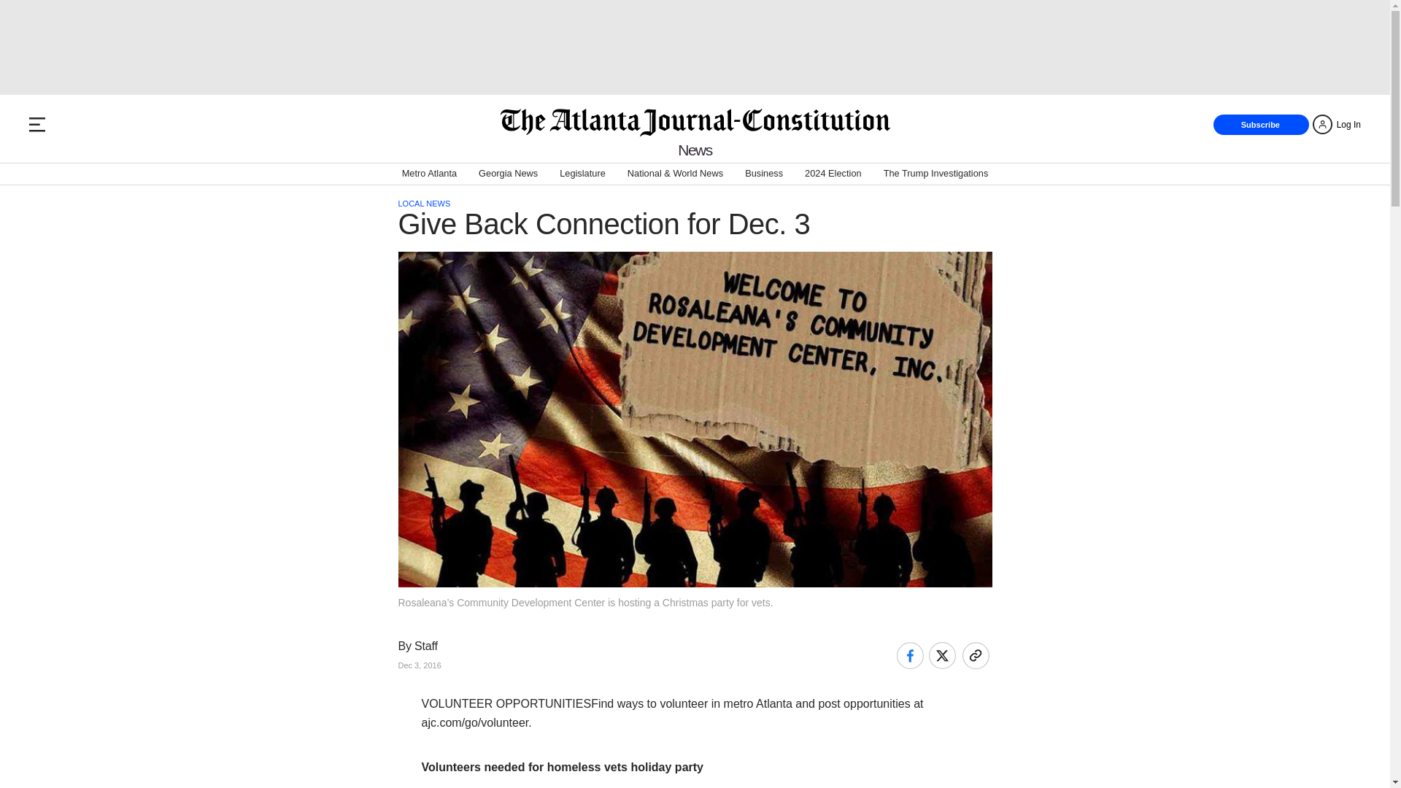 This screenshot has width=1401, height=788. What do you see at coordinates (508, 174) in the screenshot?
I see `Georgia News` at bounding box center [508, 174].